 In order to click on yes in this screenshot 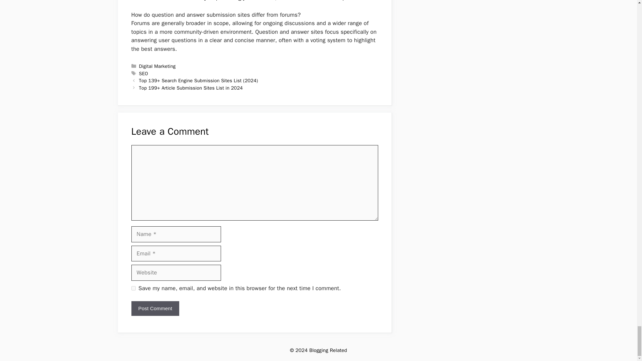, I will do `click(133, 288)`.